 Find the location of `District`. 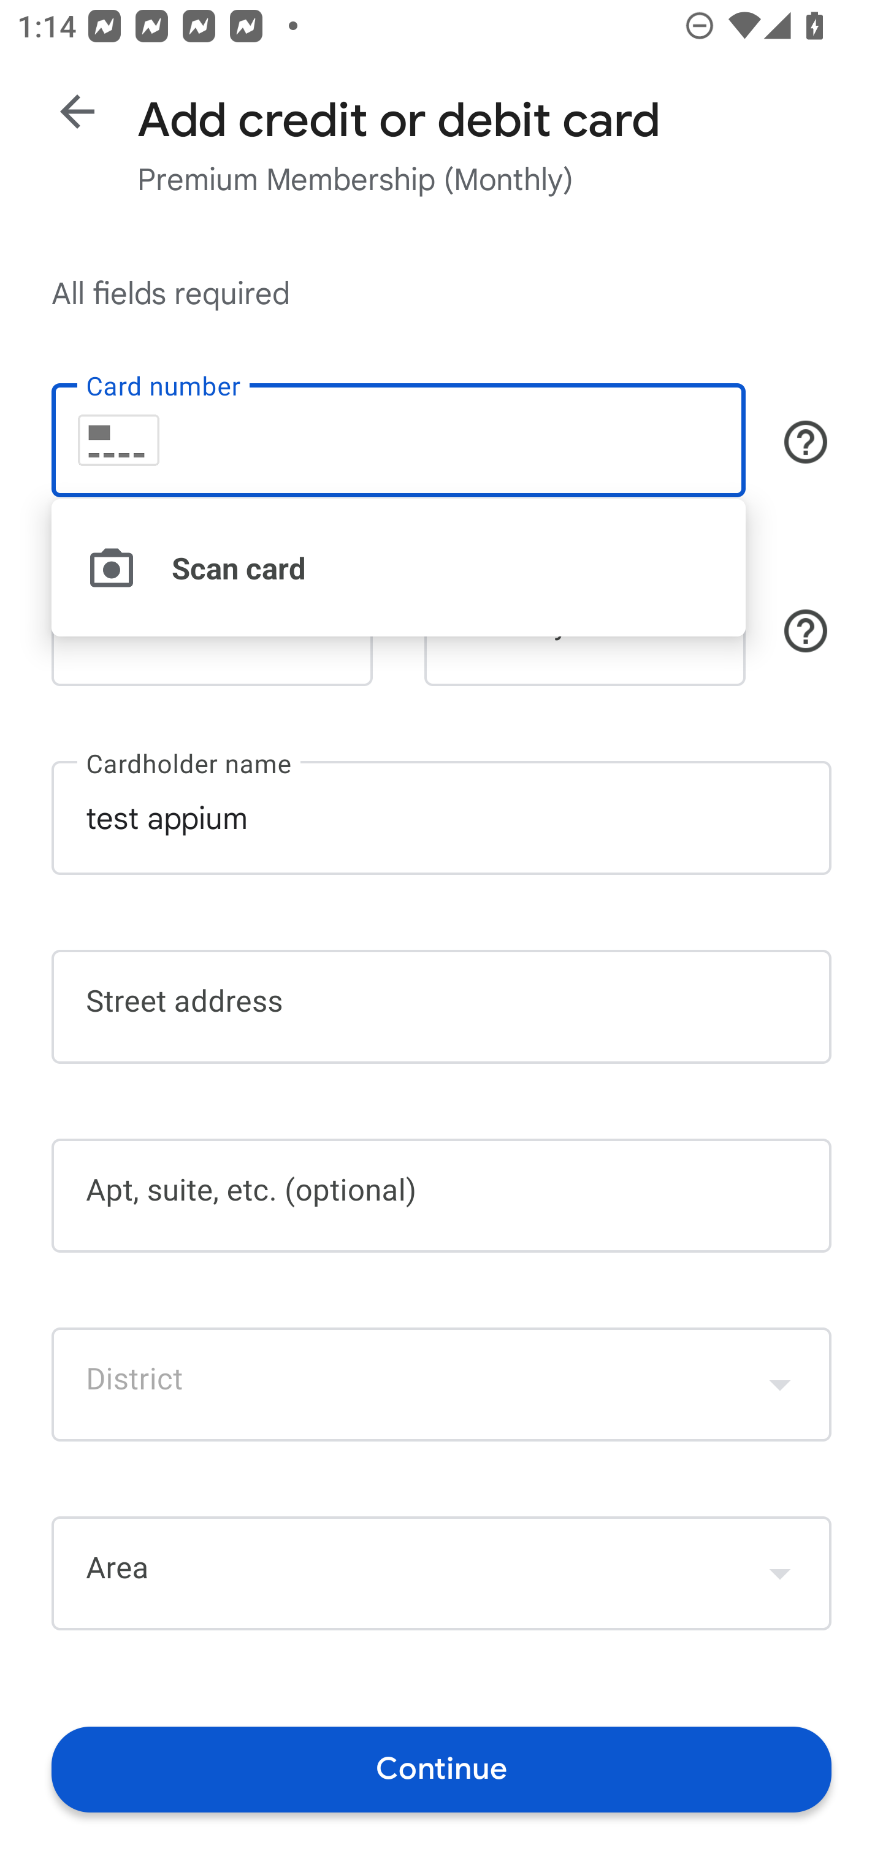

District is located at coordinates (442, 1383).